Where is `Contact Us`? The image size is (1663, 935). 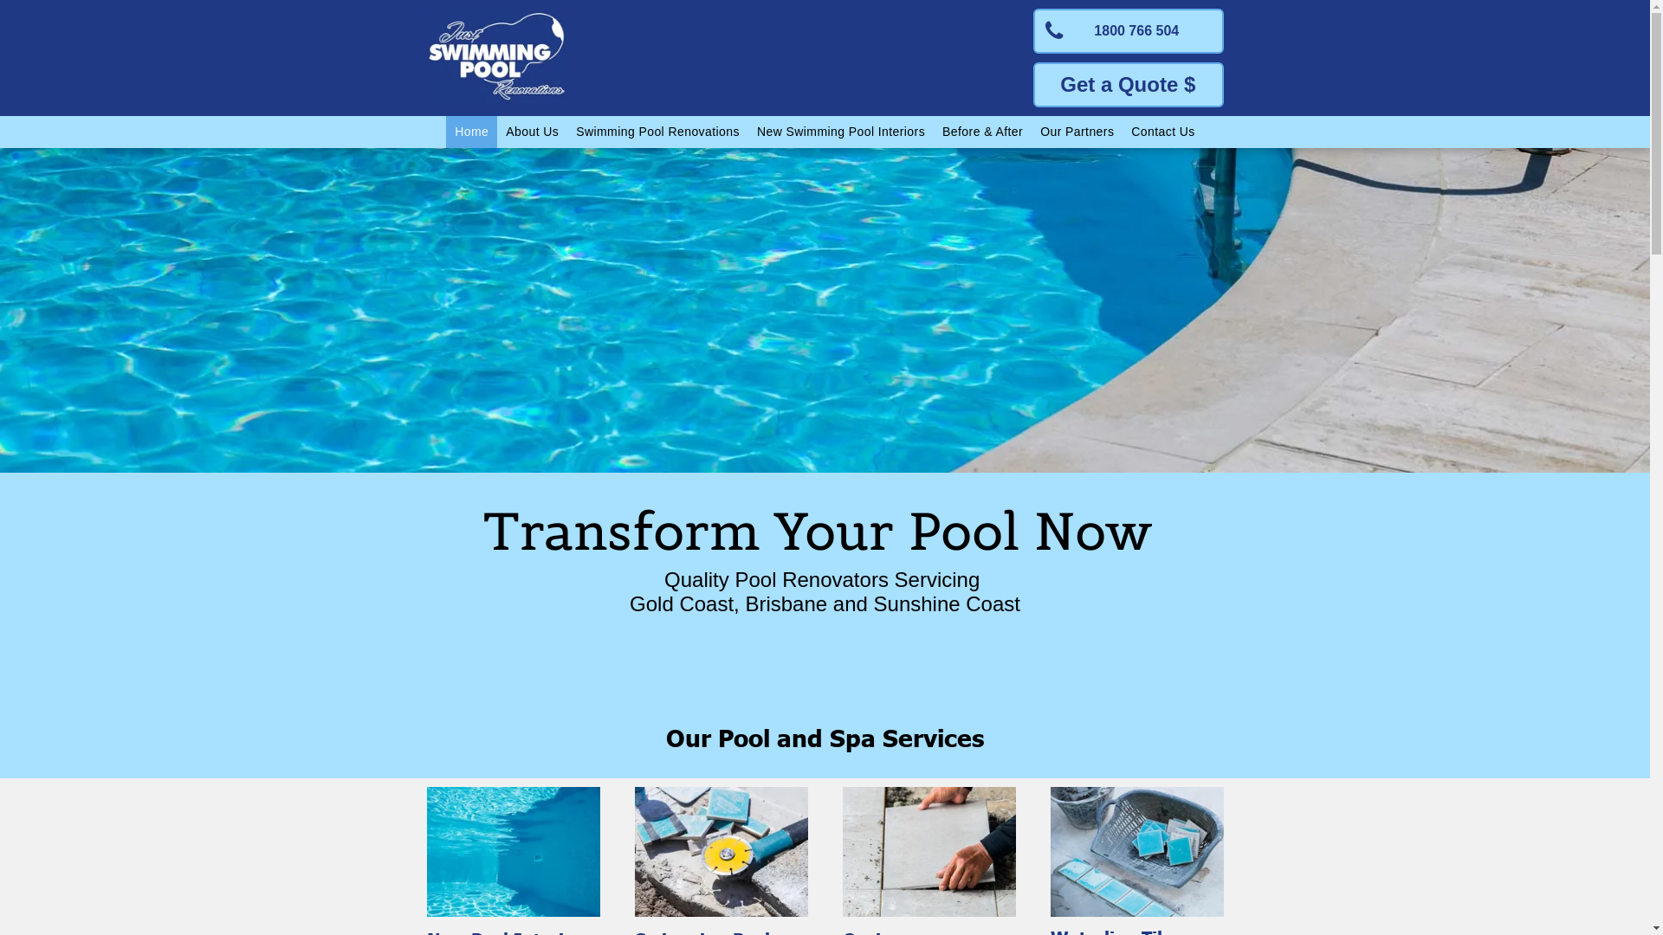
Contact Us is located at coordinates (1162, 132).